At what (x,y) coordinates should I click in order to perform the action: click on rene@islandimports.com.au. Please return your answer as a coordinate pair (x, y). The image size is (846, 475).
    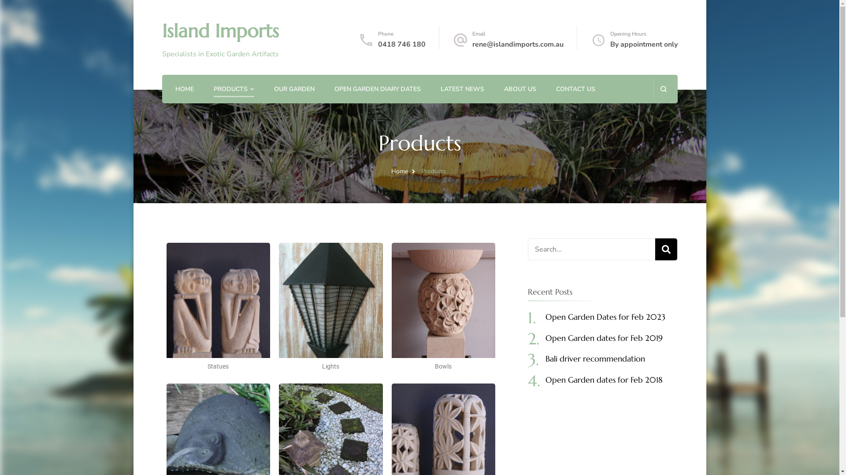
    Looking at the image, I should click on (518, 44).